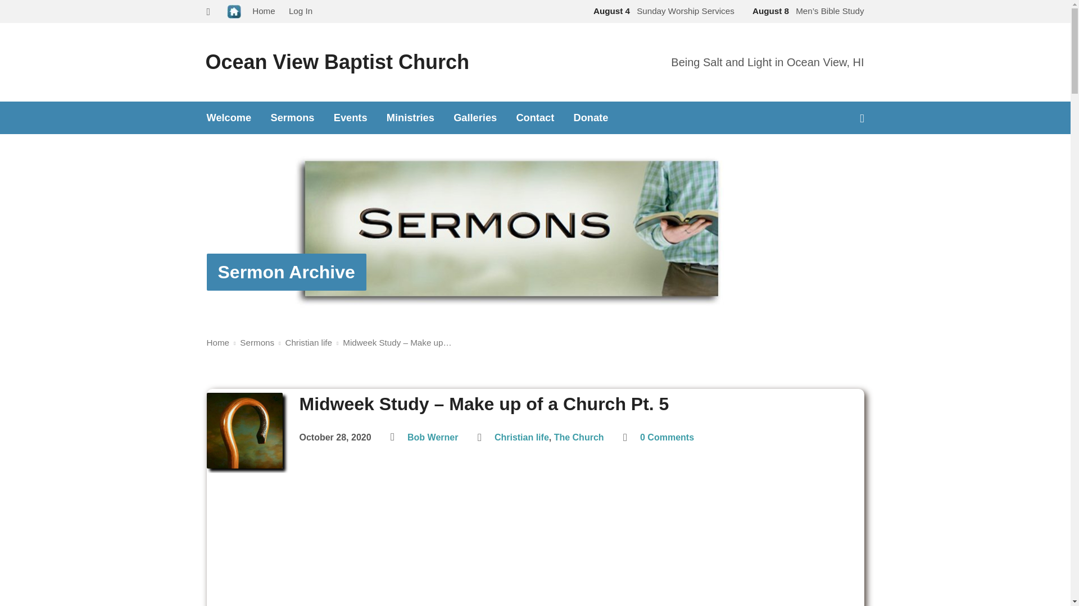 The width and height of the screenshot is (1079, 606). I want to click on Sunday Worship Services, so click(662, 11).